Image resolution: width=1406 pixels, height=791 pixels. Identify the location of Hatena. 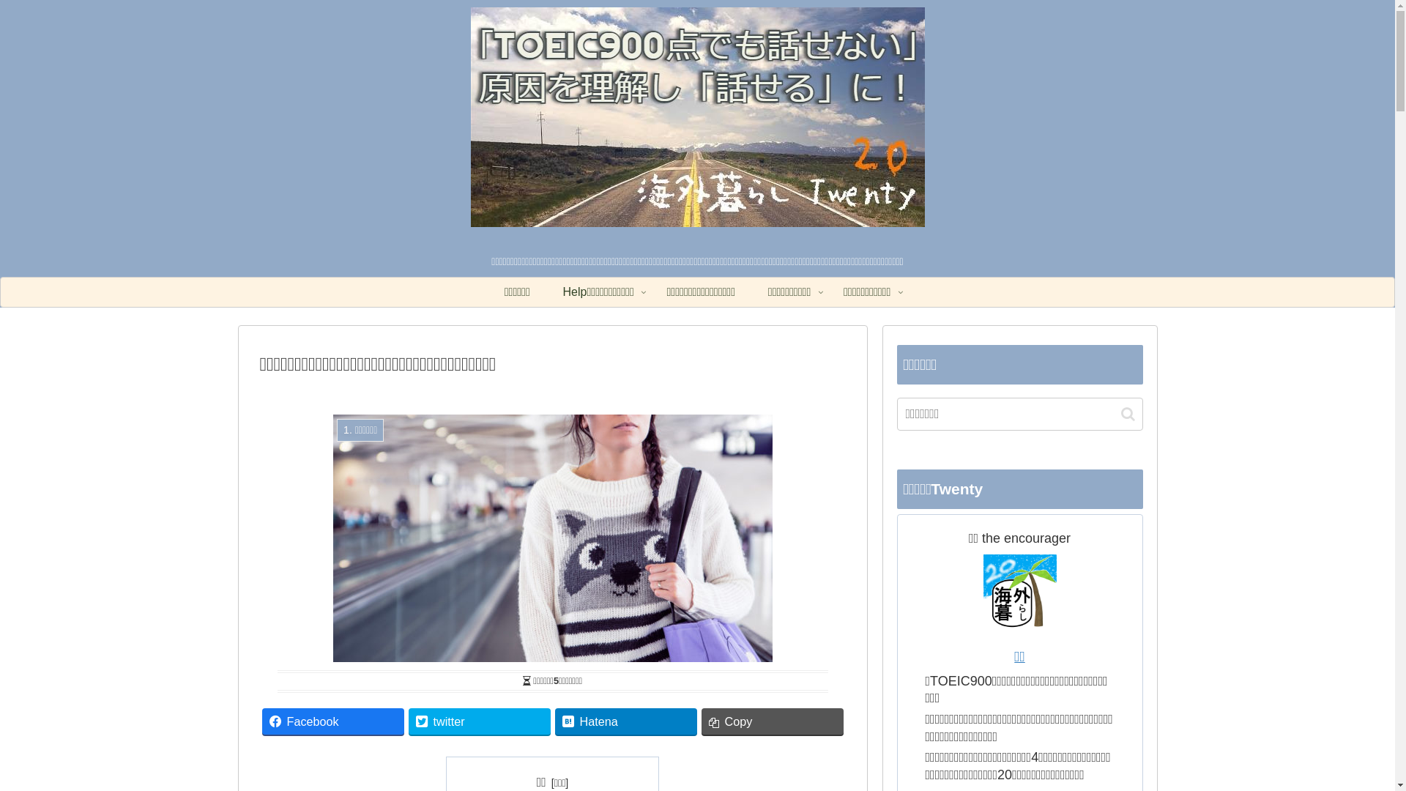
(626, 721).